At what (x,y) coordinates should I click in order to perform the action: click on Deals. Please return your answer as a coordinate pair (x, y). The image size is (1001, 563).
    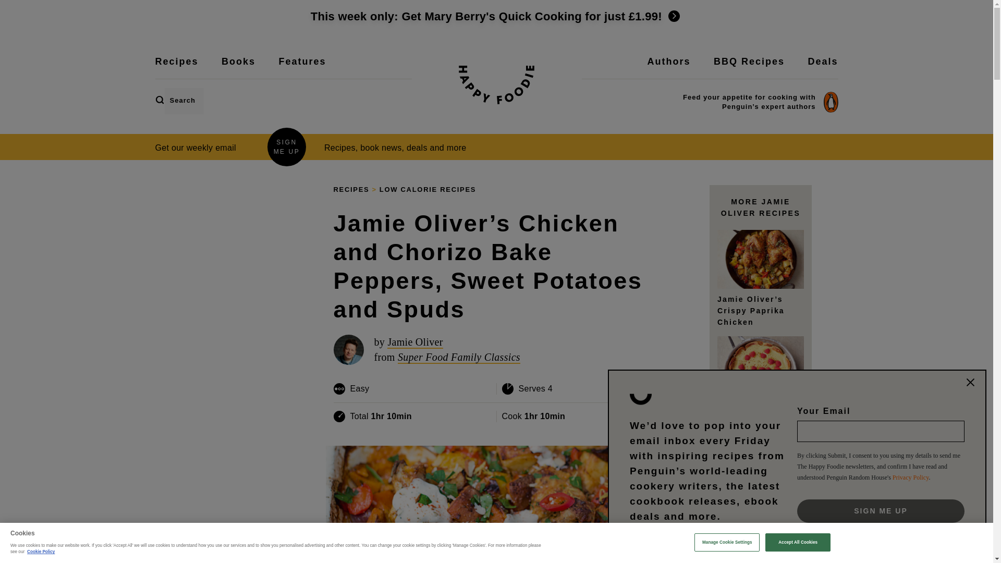
    Looking at the image, I should click on (823, 68).